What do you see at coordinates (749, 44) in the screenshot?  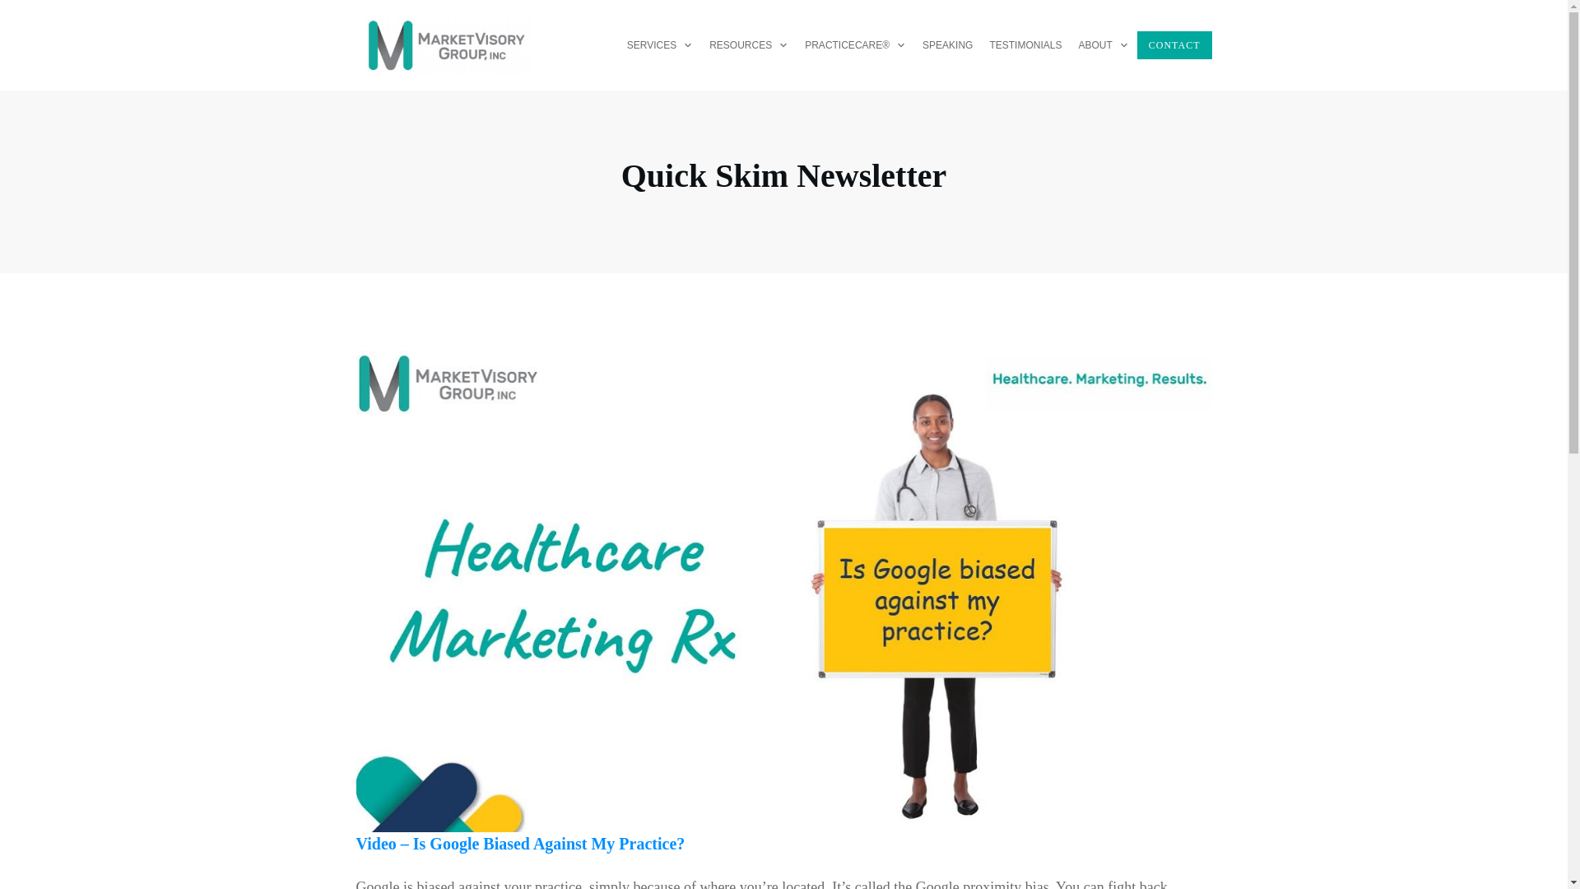 I see `RESOURCES` at bounding box center [749, 44].